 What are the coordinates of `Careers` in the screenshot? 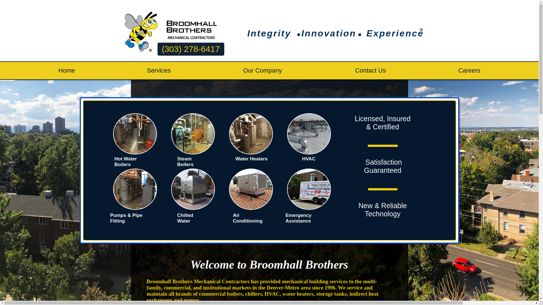 It's located at (469, 70).